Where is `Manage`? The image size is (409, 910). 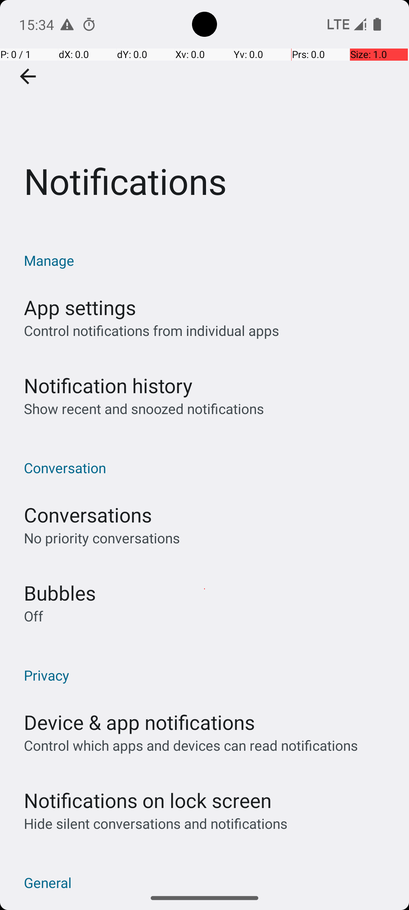
Manage is located at coordinates (208, 260).